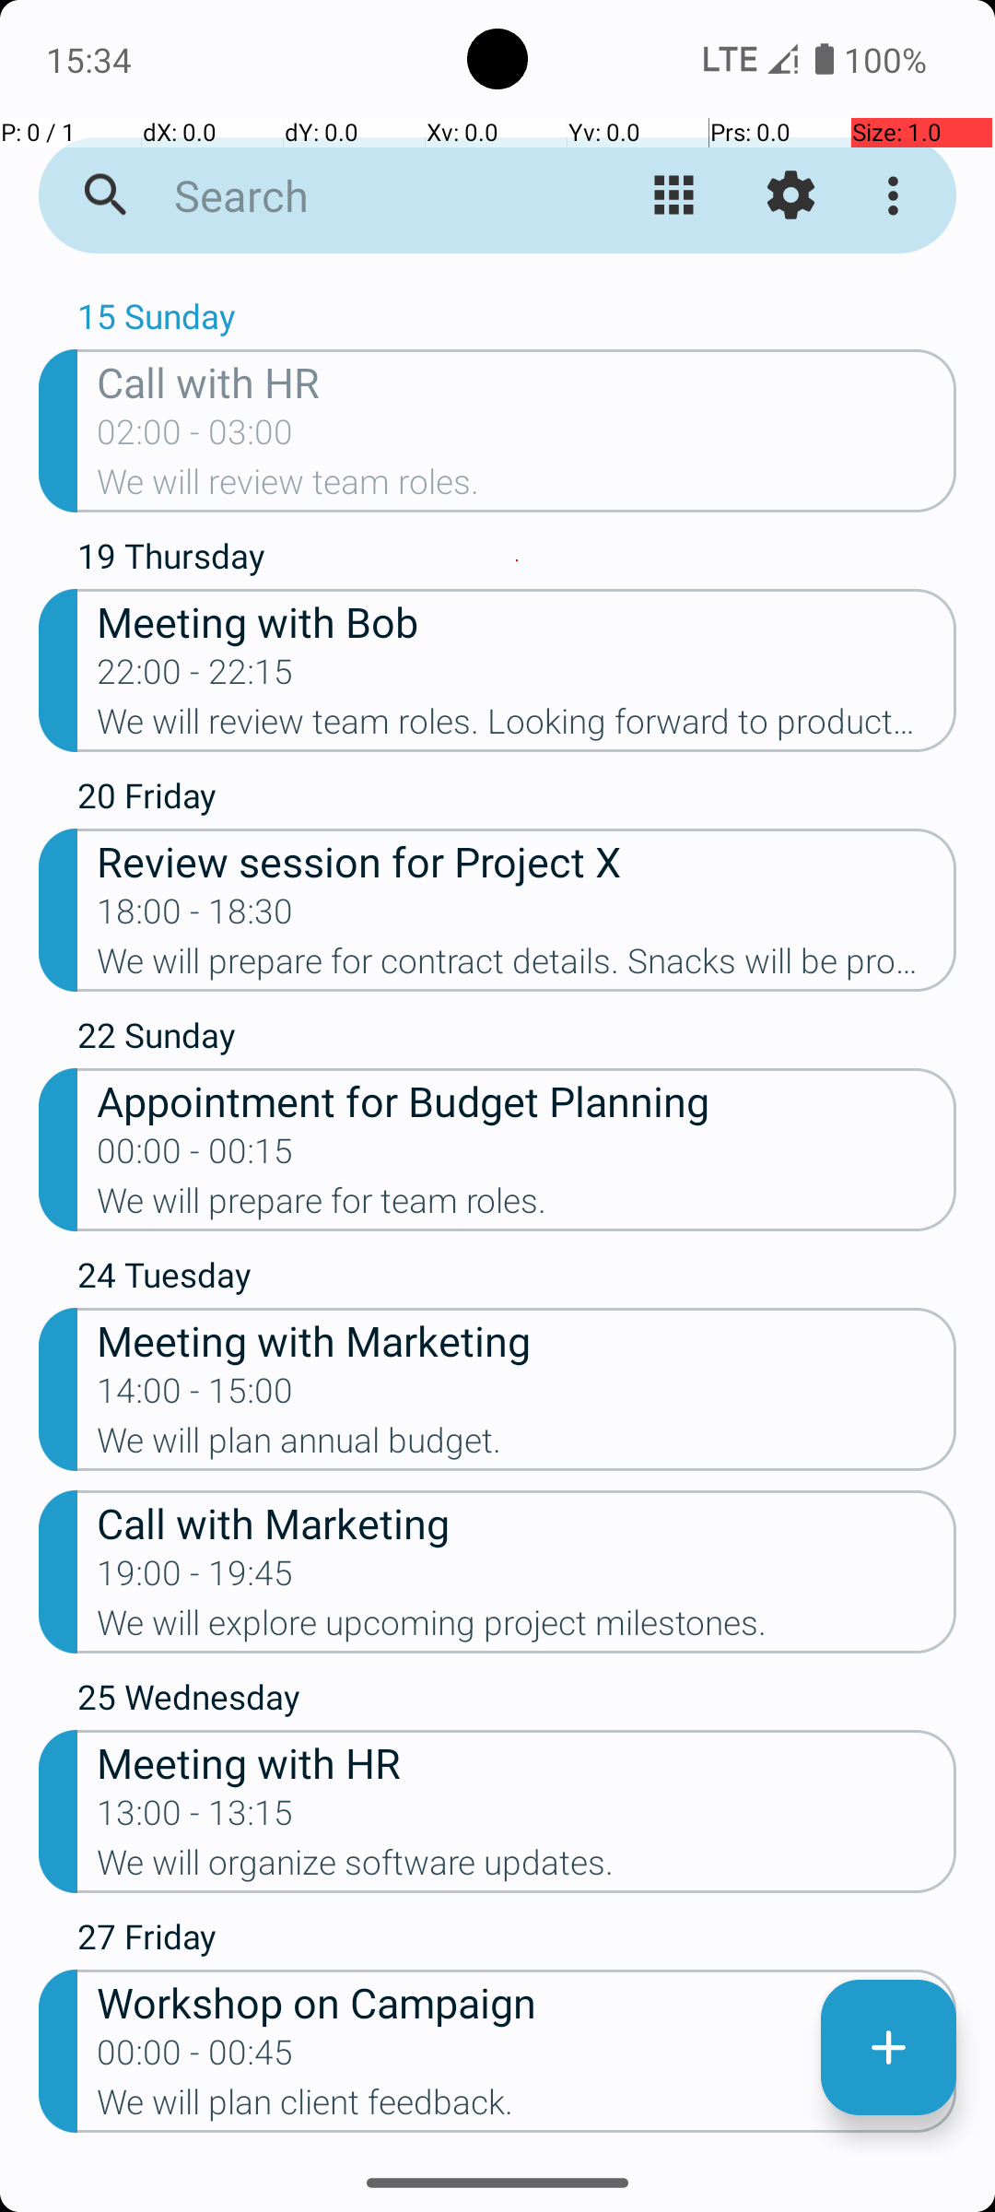 This screenshot has width=995, height=2212. I want to click on 27 Friday, so click(517, 1941).